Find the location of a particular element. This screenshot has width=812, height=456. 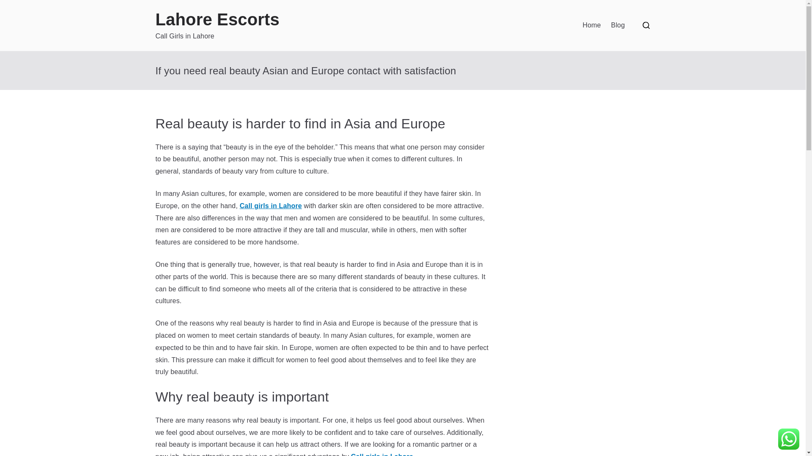

Blog is located at coordinates (618, 25).